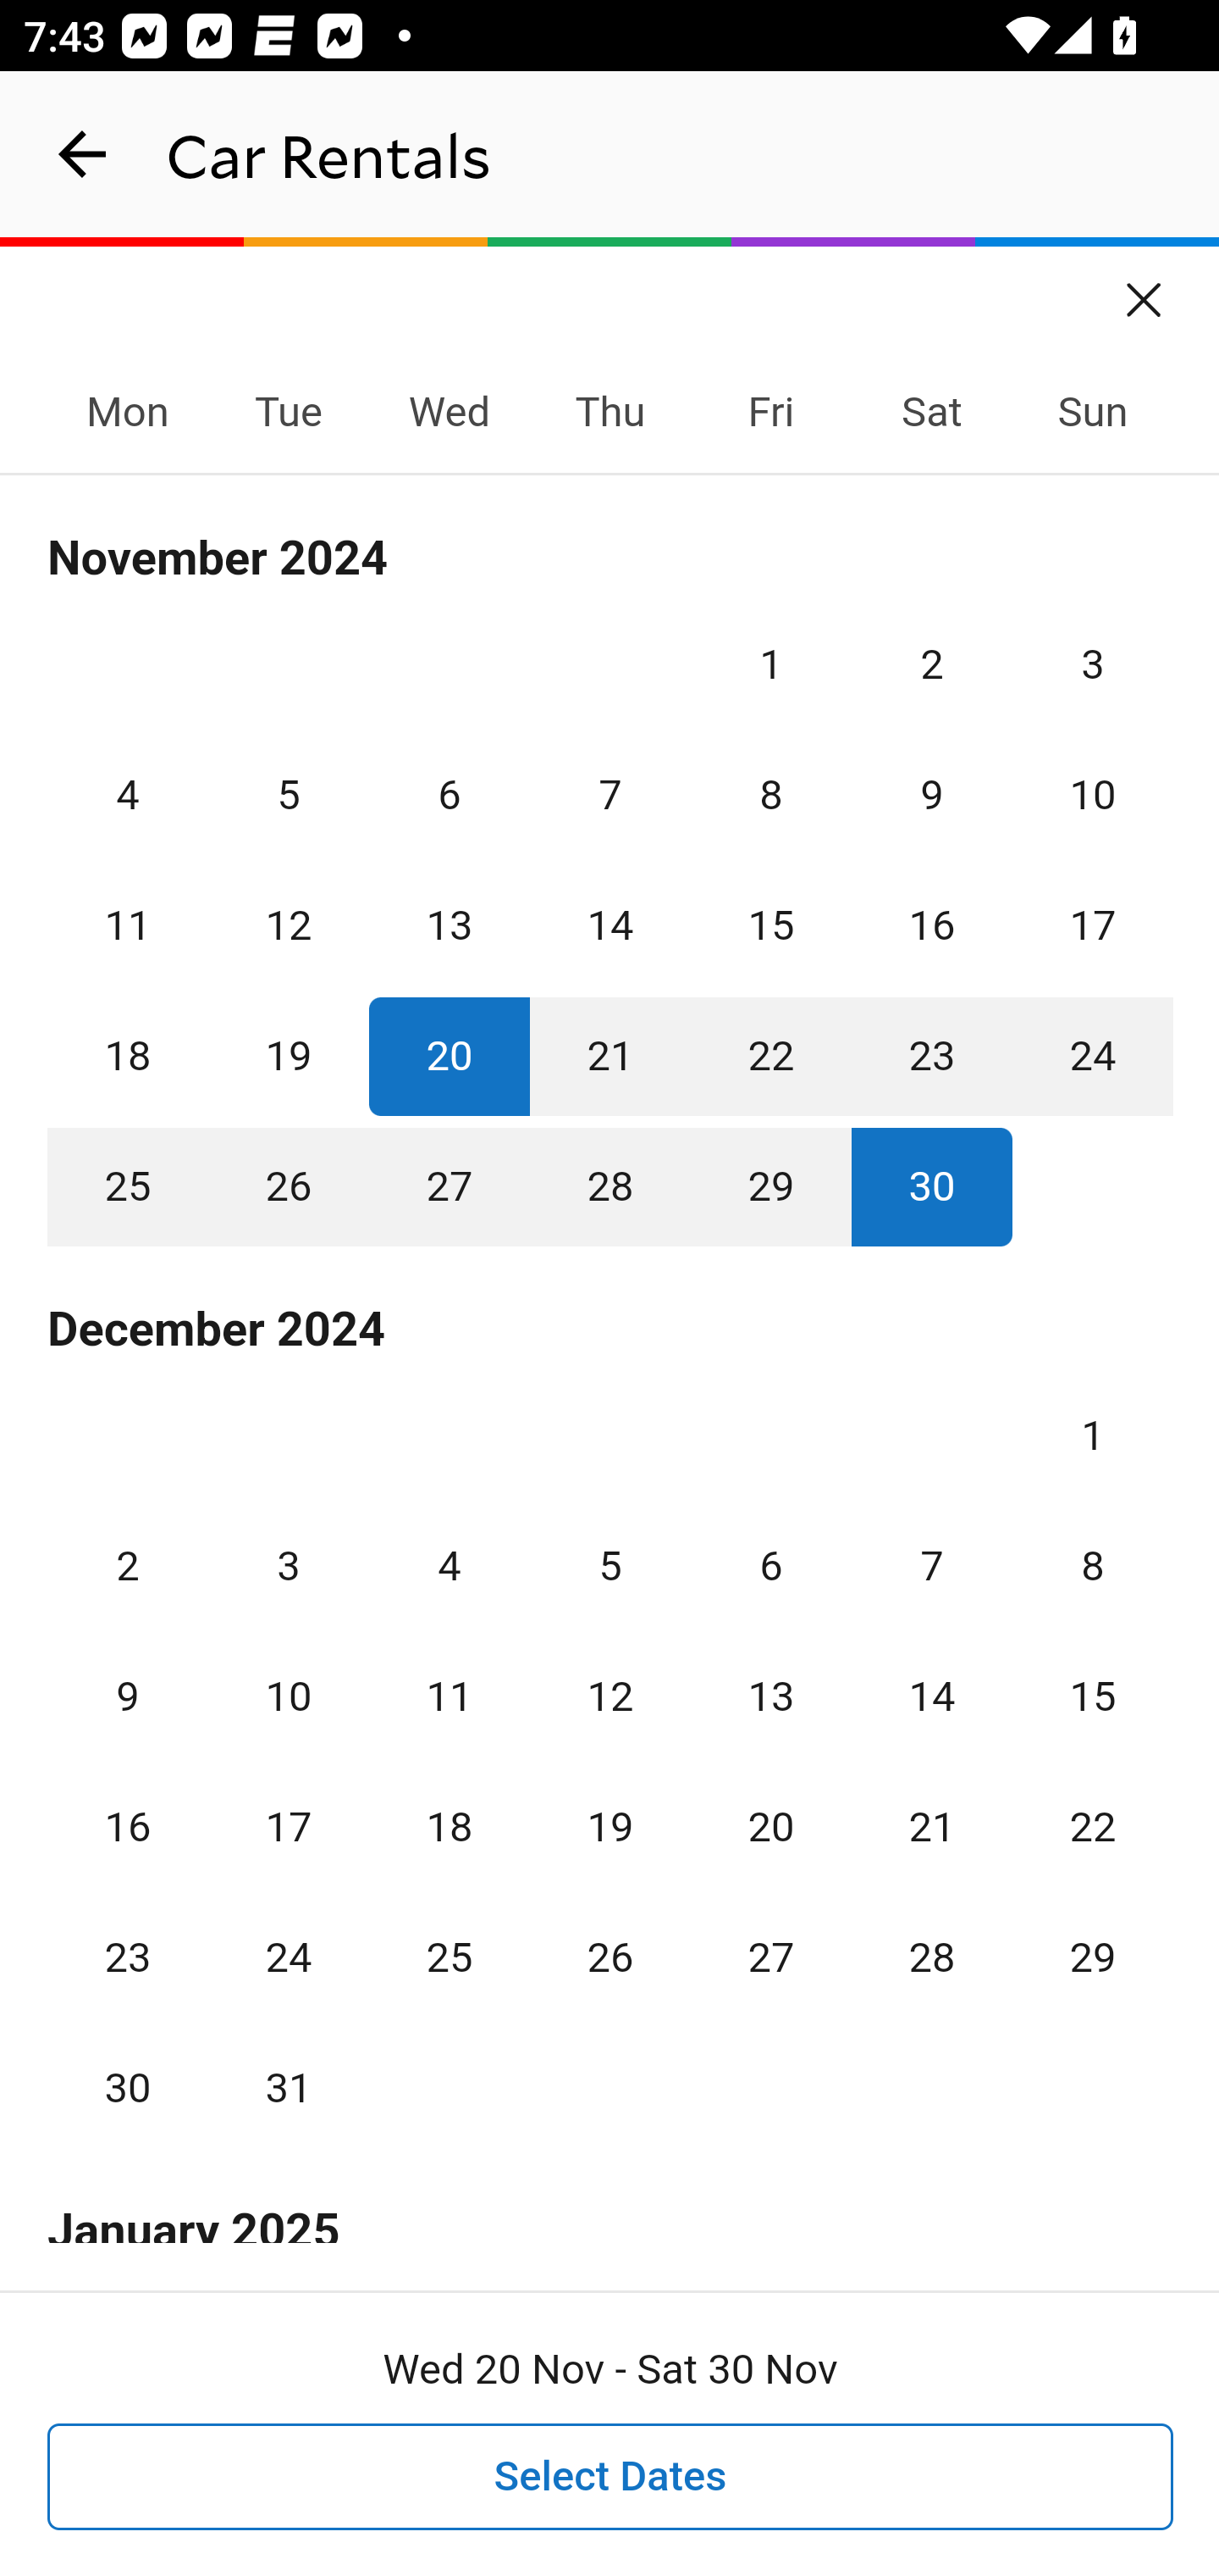  What do you see at coordinates (129, 925) in the screenshot?
I see `11 November 2024` at bounding box center [129, 925].